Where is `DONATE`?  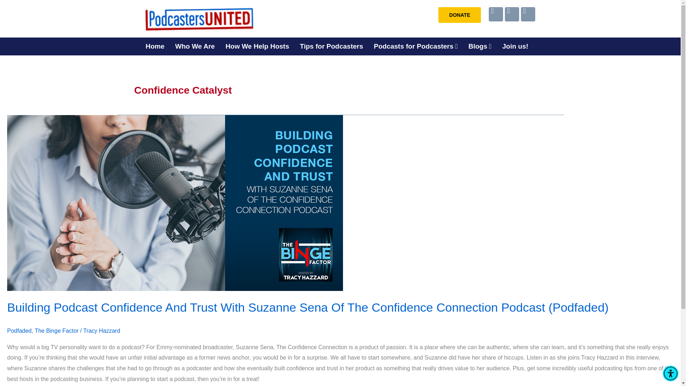
DONATE is located at coordinates (459, 15).